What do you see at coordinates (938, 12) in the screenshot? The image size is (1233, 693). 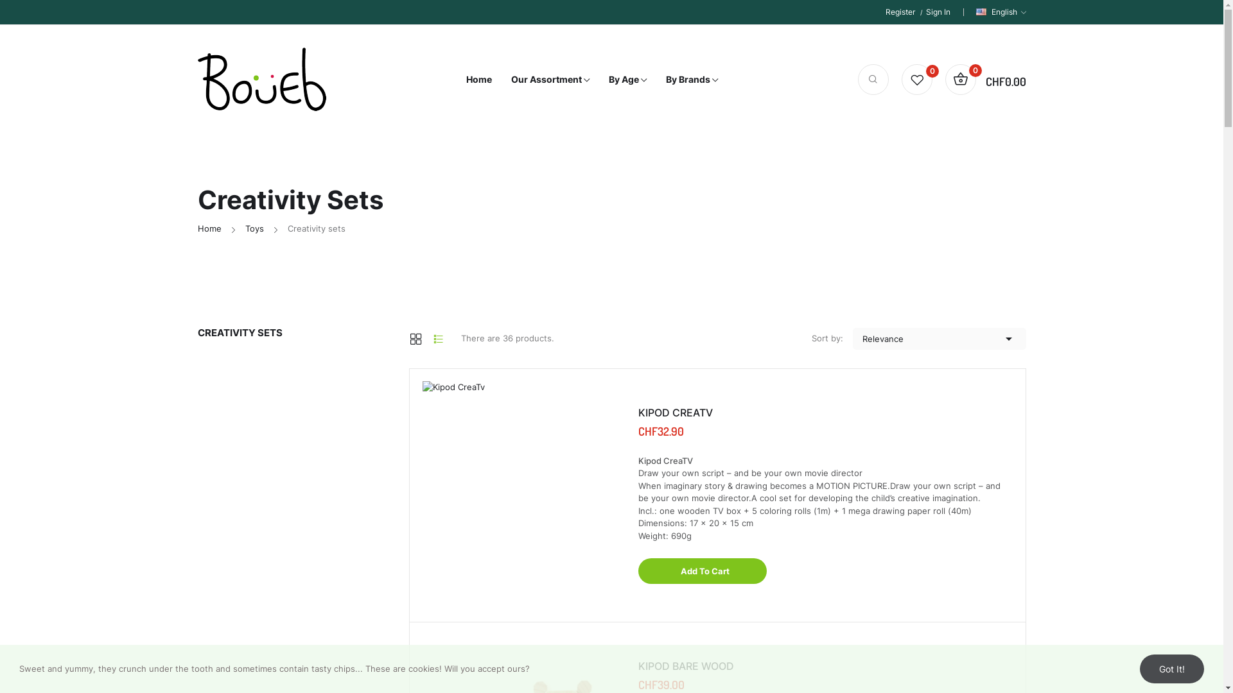 I see `Sign In` at bounding box center [938, 12].